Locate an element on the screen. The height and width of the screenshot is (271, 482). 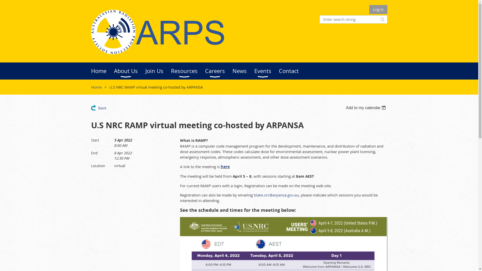
blake.orr@arpansa.gov.au is located at coordinates (276, 195).